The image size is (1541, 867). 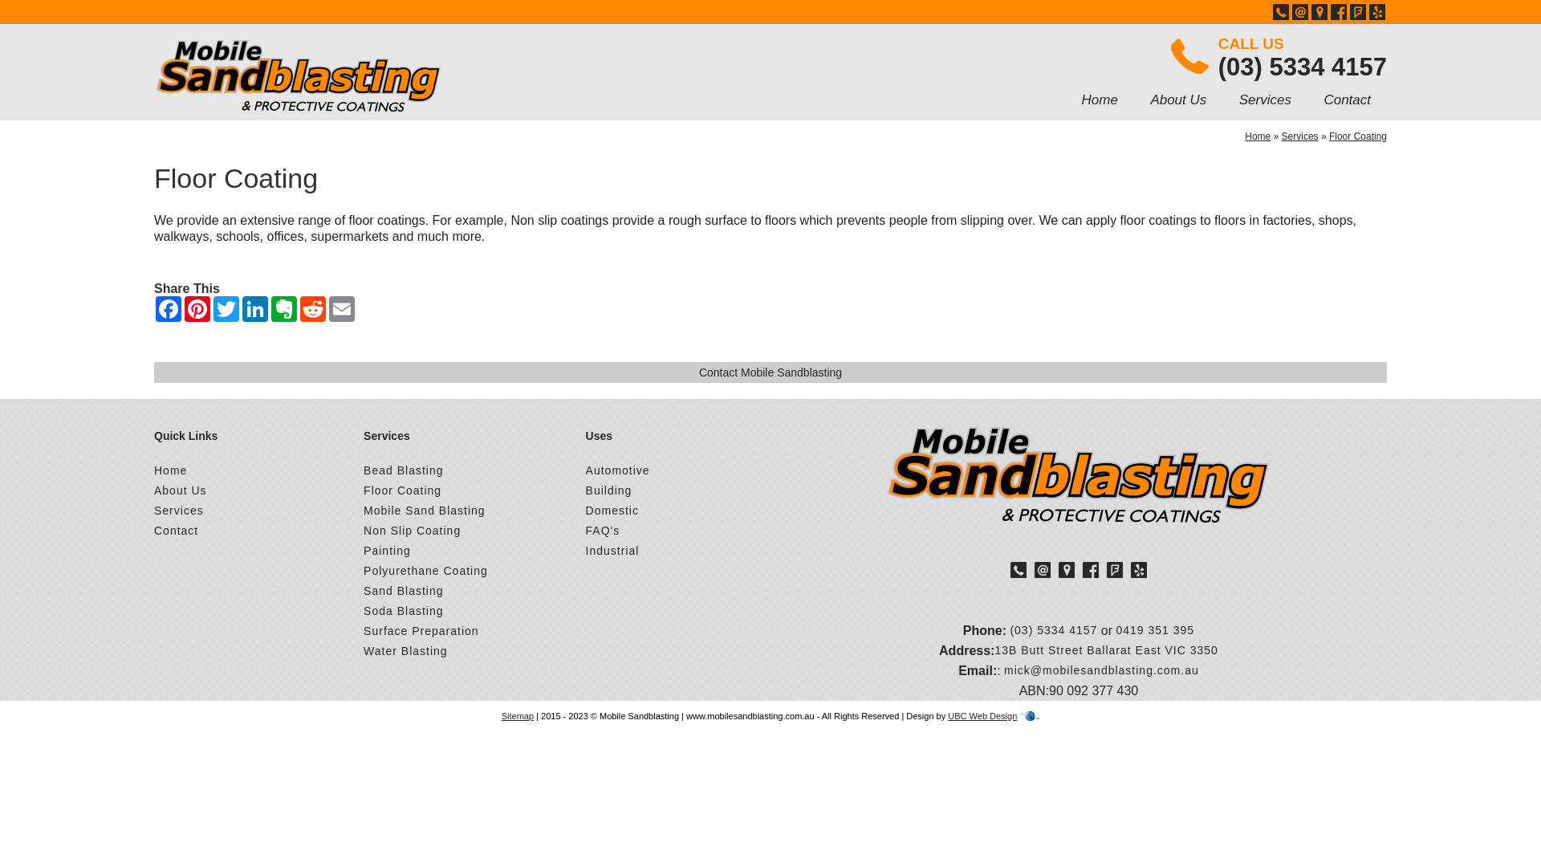 What do you see at coordinates (1106, 650) in the screenshot?
I see `13B Butt Street Ballarat East VIC 3350` at bounding box center [1106, 650].